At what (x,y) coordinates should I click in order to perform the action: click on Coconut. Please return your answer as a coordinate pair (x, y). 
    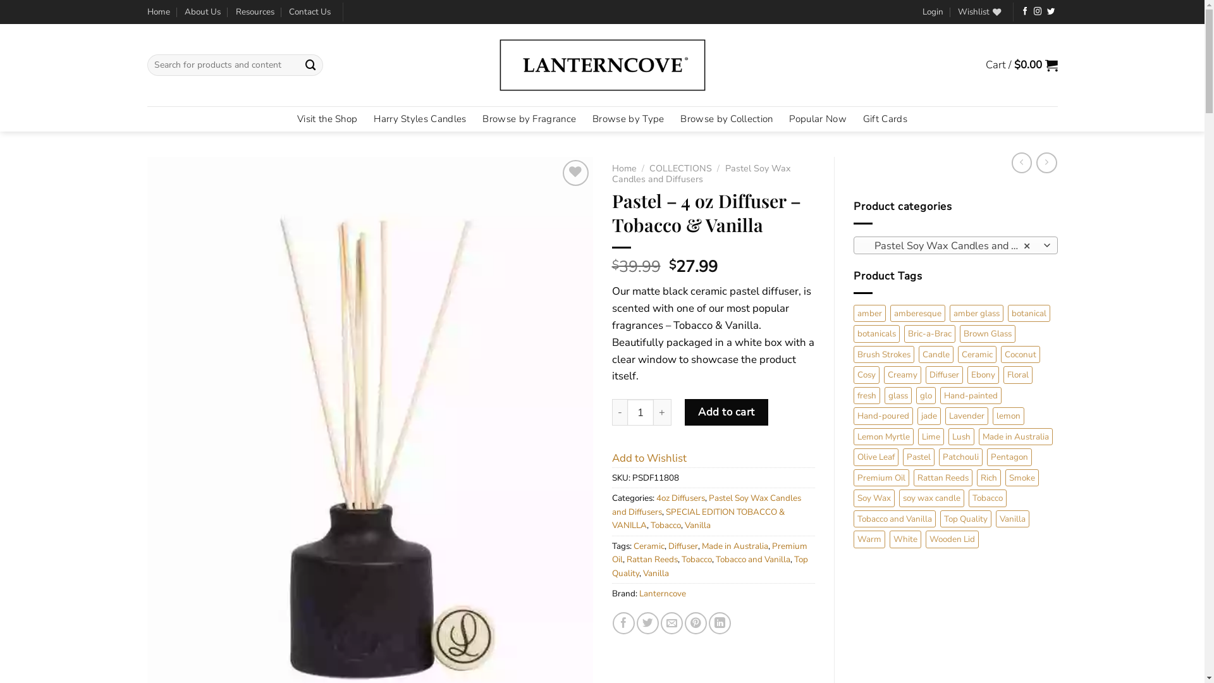
    Looking at the image, I should click on (1021, 355).